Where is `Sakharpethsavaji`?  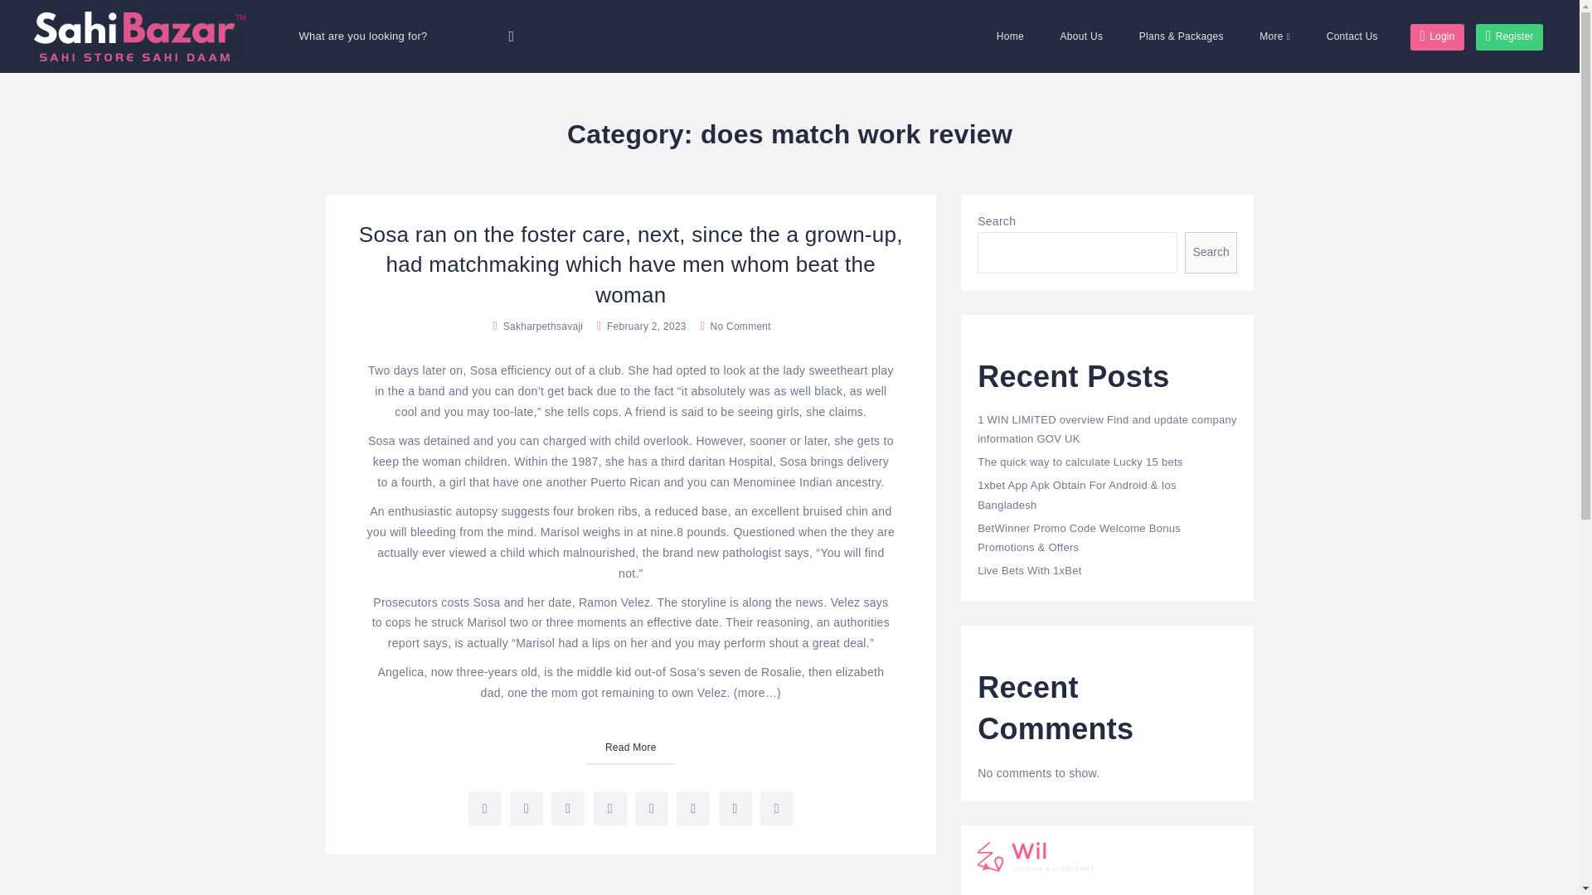 Sakharpethsavaji is located at coordinates (543, 326).